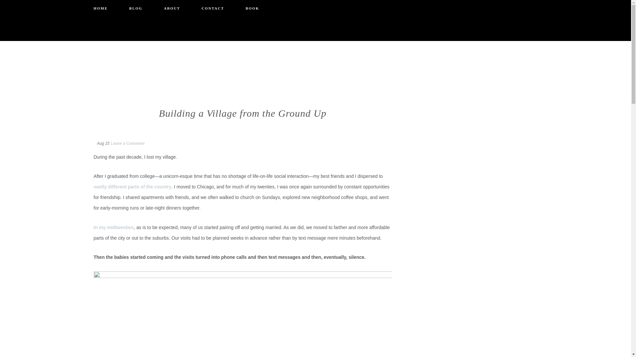  Describe the element at coordinates (136, 8) in the screenshot. I see `BLOG` at that location.